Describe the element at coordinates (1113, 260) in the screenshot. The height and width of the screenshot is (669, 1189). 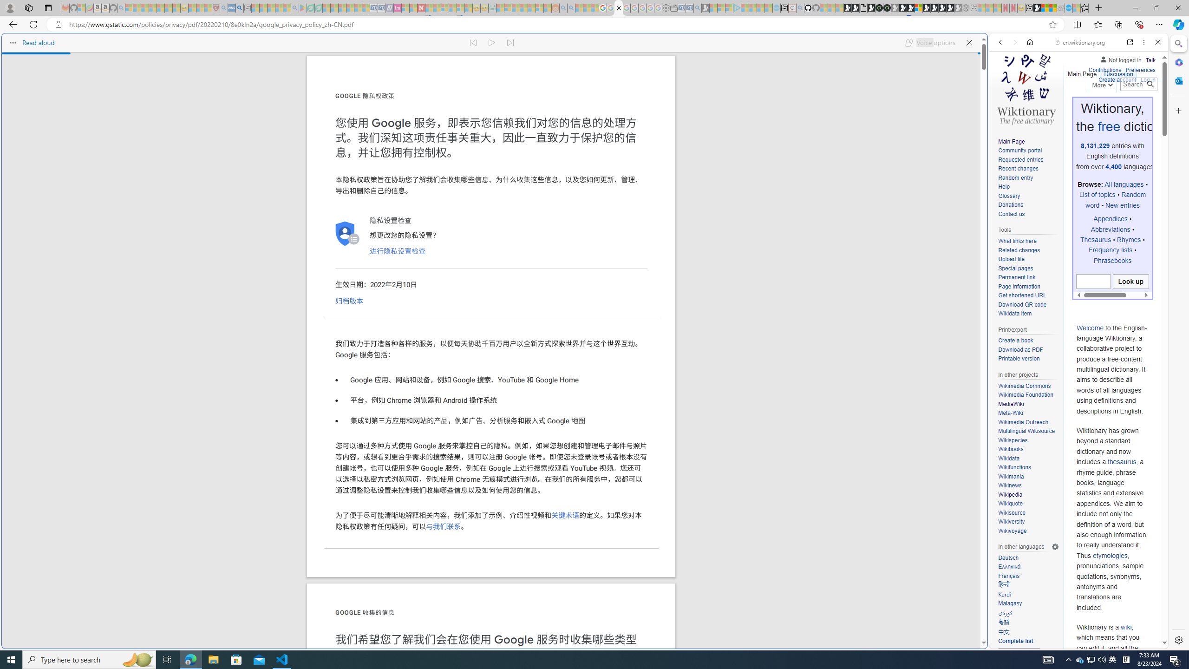
I see `Phrasebooks` at that location.